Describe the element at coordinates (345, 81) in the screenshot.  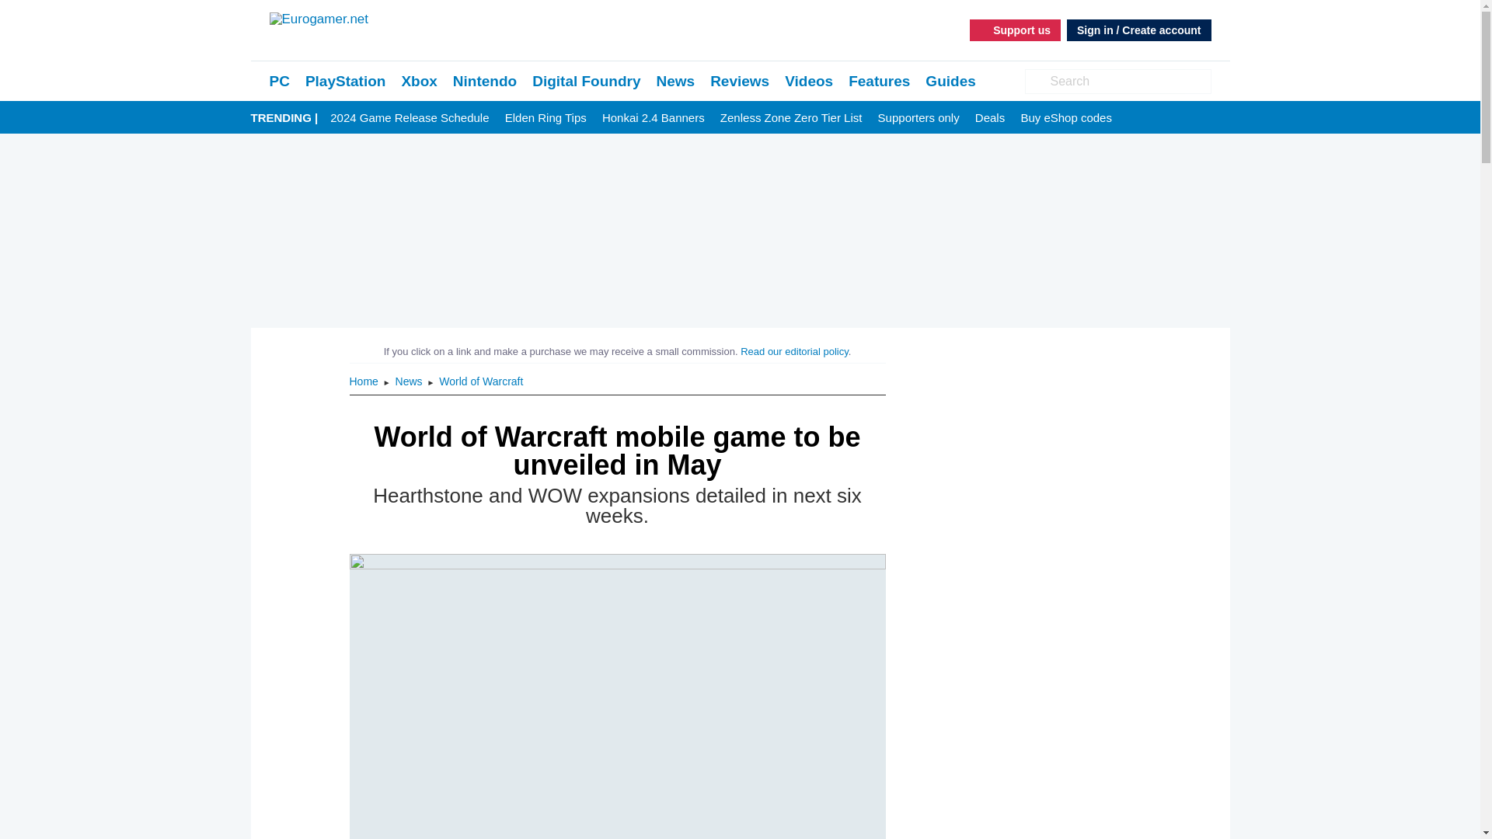
I see `PlayStation` at that location.